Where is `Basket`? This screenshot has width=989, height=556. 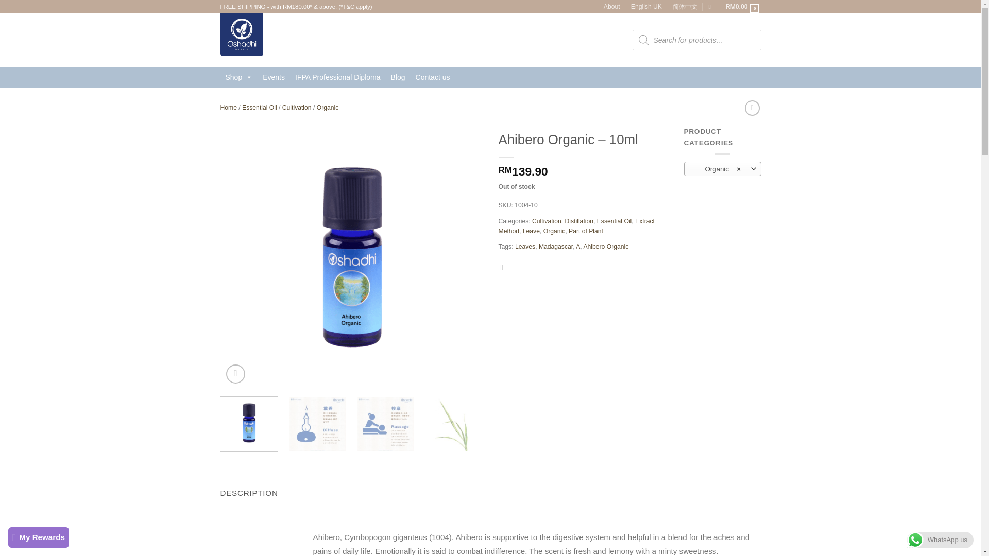 Basket is located at coordinates (744, 6).